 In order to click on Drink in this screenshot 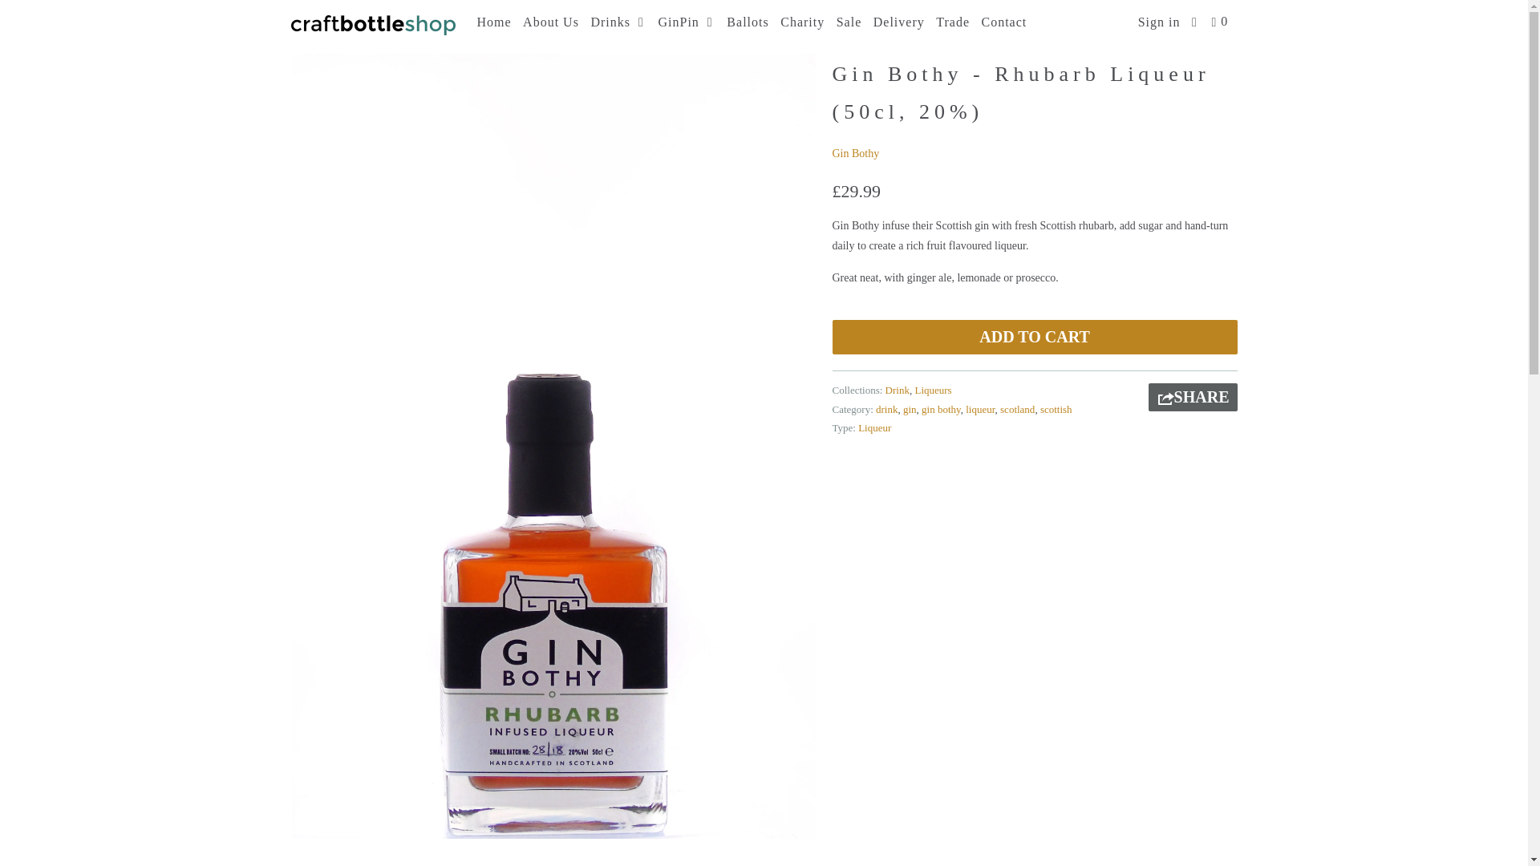, I will do `click(898, 390)`.